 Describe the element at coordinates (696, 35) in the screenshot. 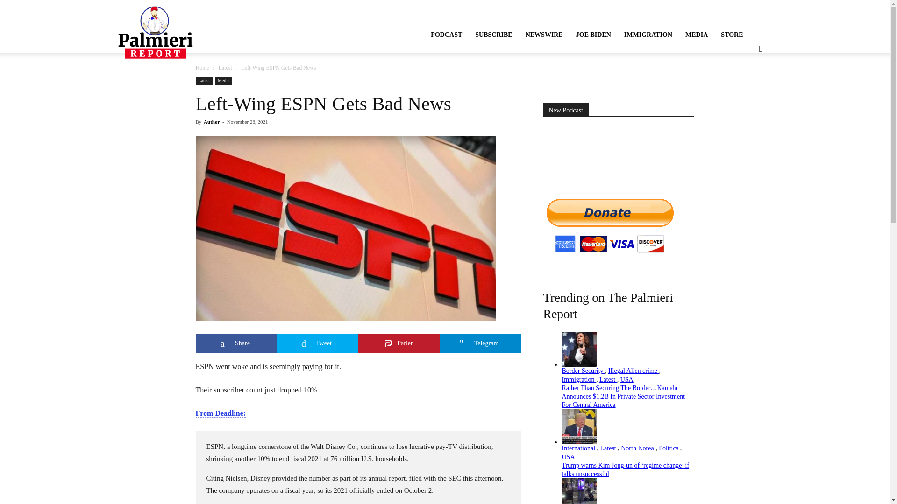

I see `MEDIA` at that location.